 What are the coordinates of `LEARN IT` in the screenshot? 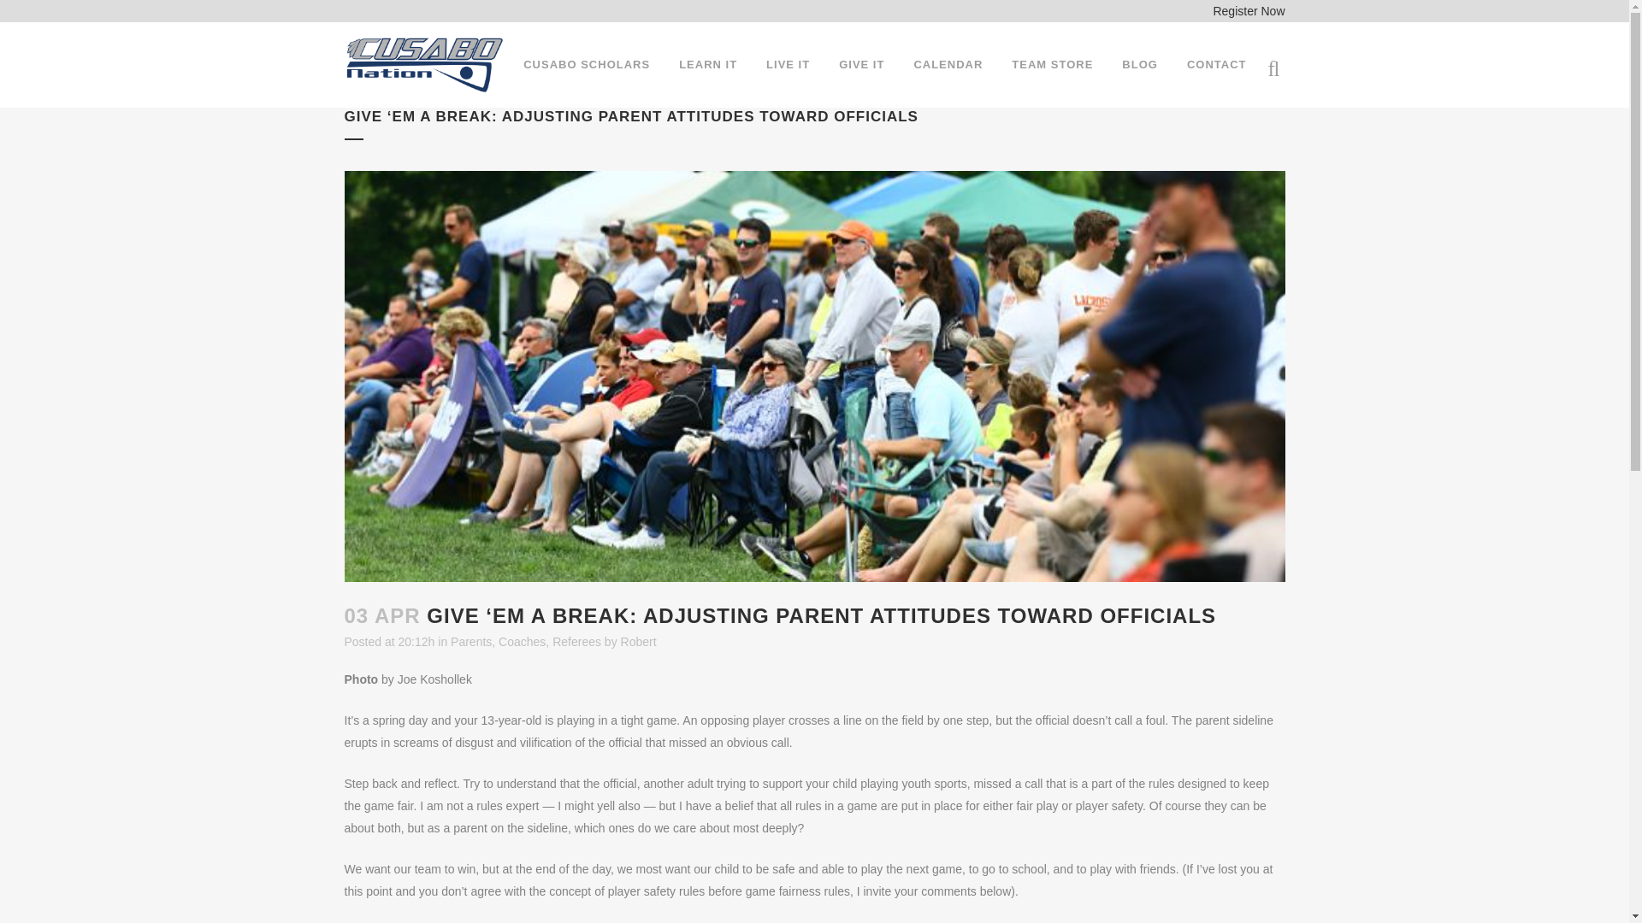 It's located at (708, 65).